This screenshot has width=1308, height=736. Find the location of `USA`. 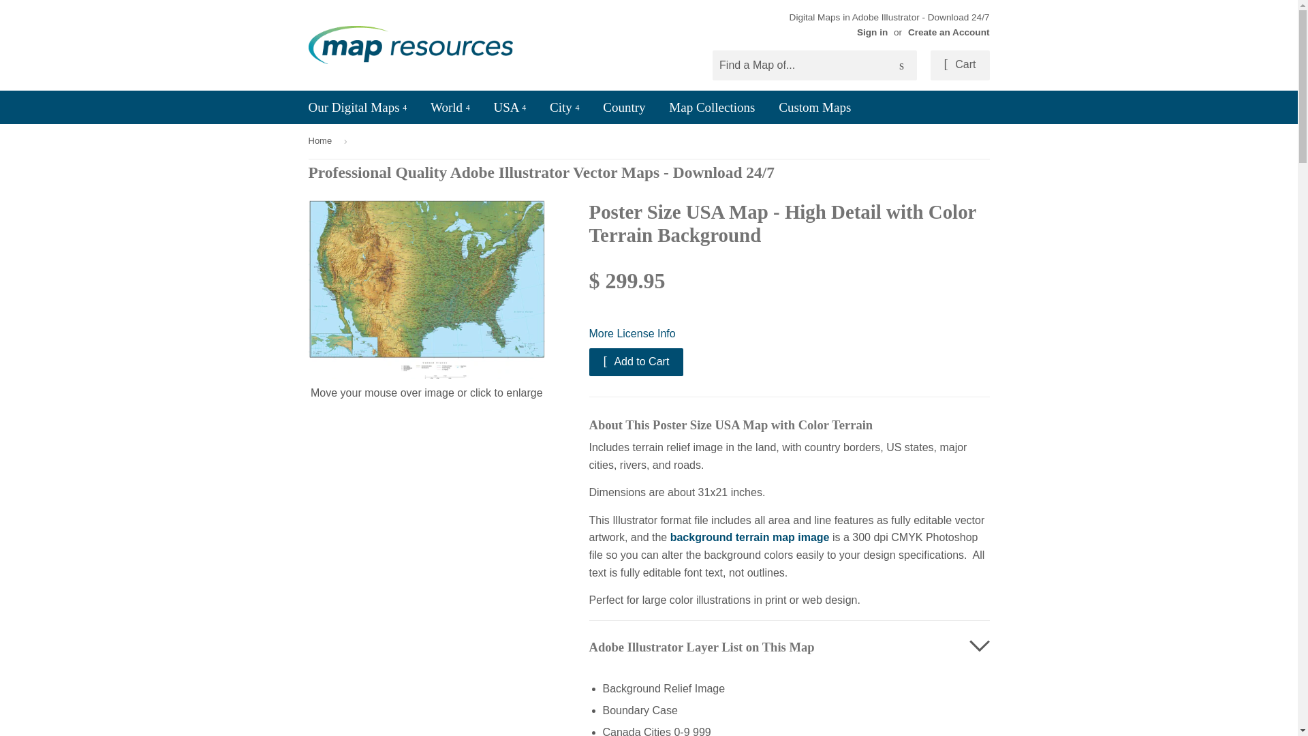

USA is located at coordinates (510, 106).